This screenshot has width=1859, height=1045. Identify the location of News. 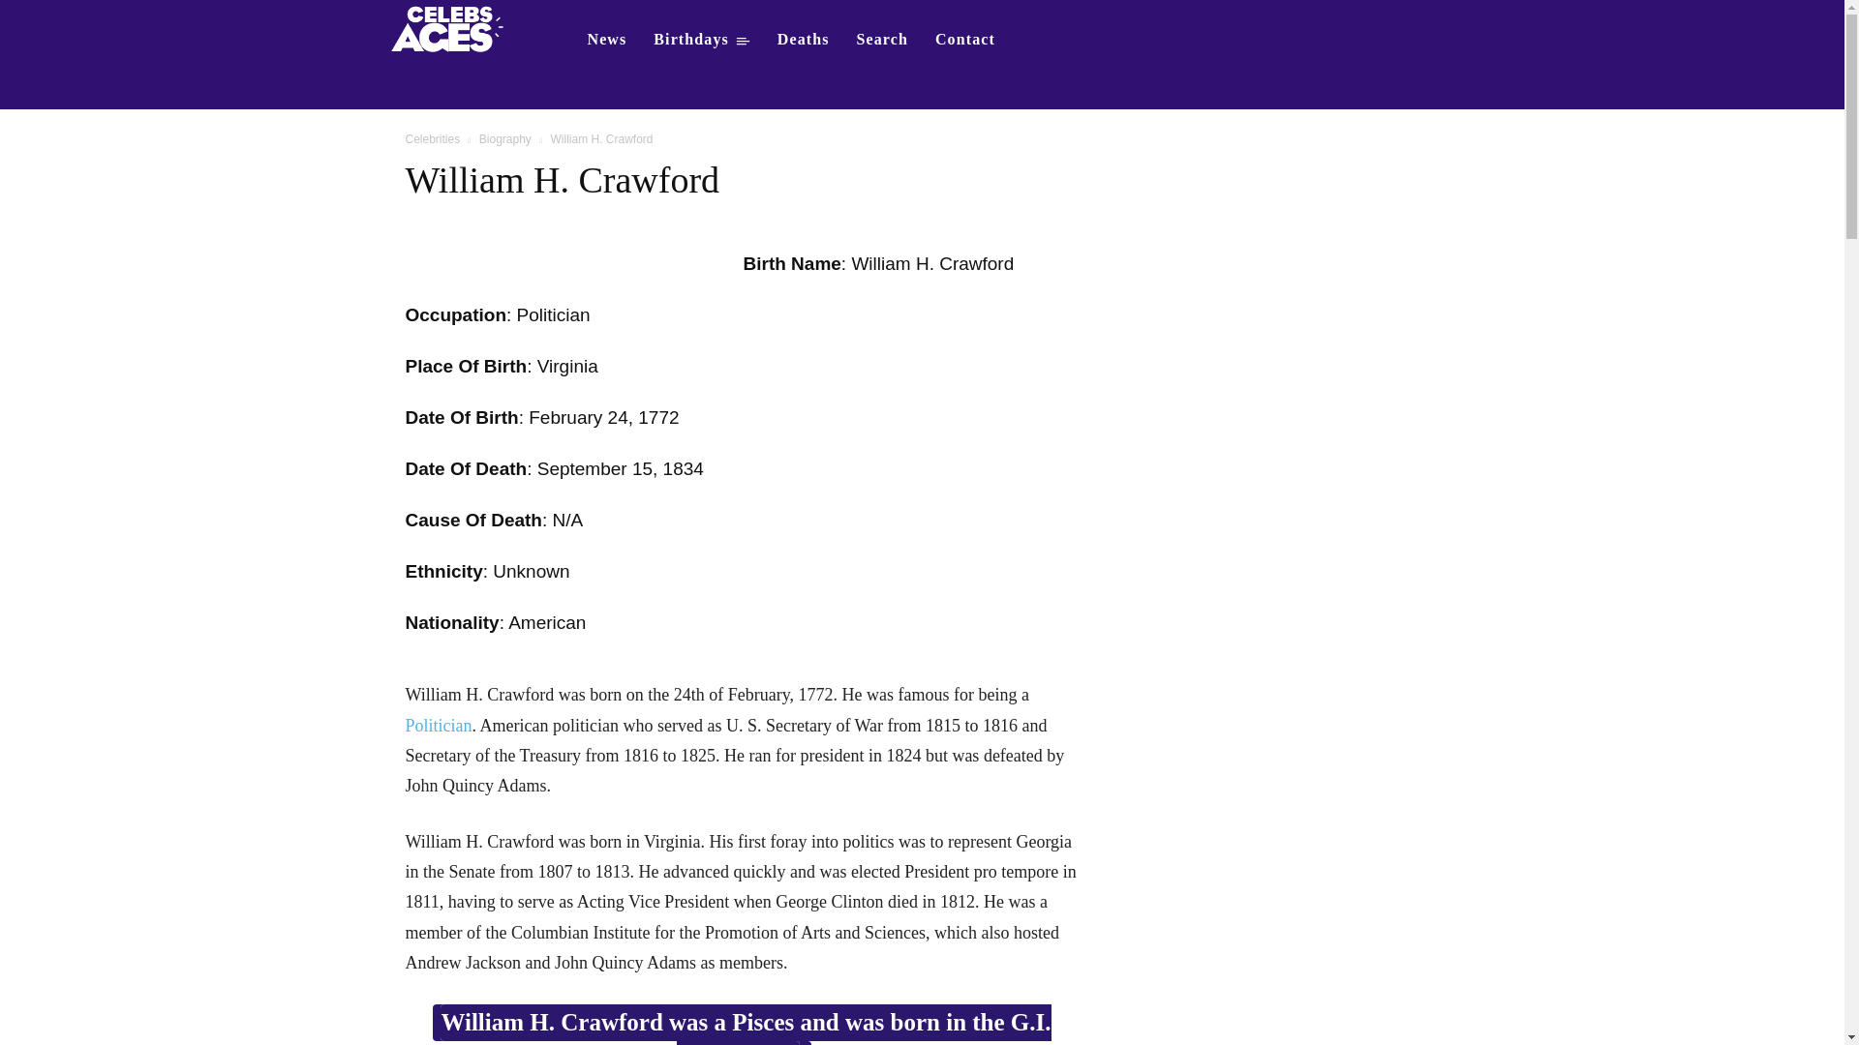
(606, 39).